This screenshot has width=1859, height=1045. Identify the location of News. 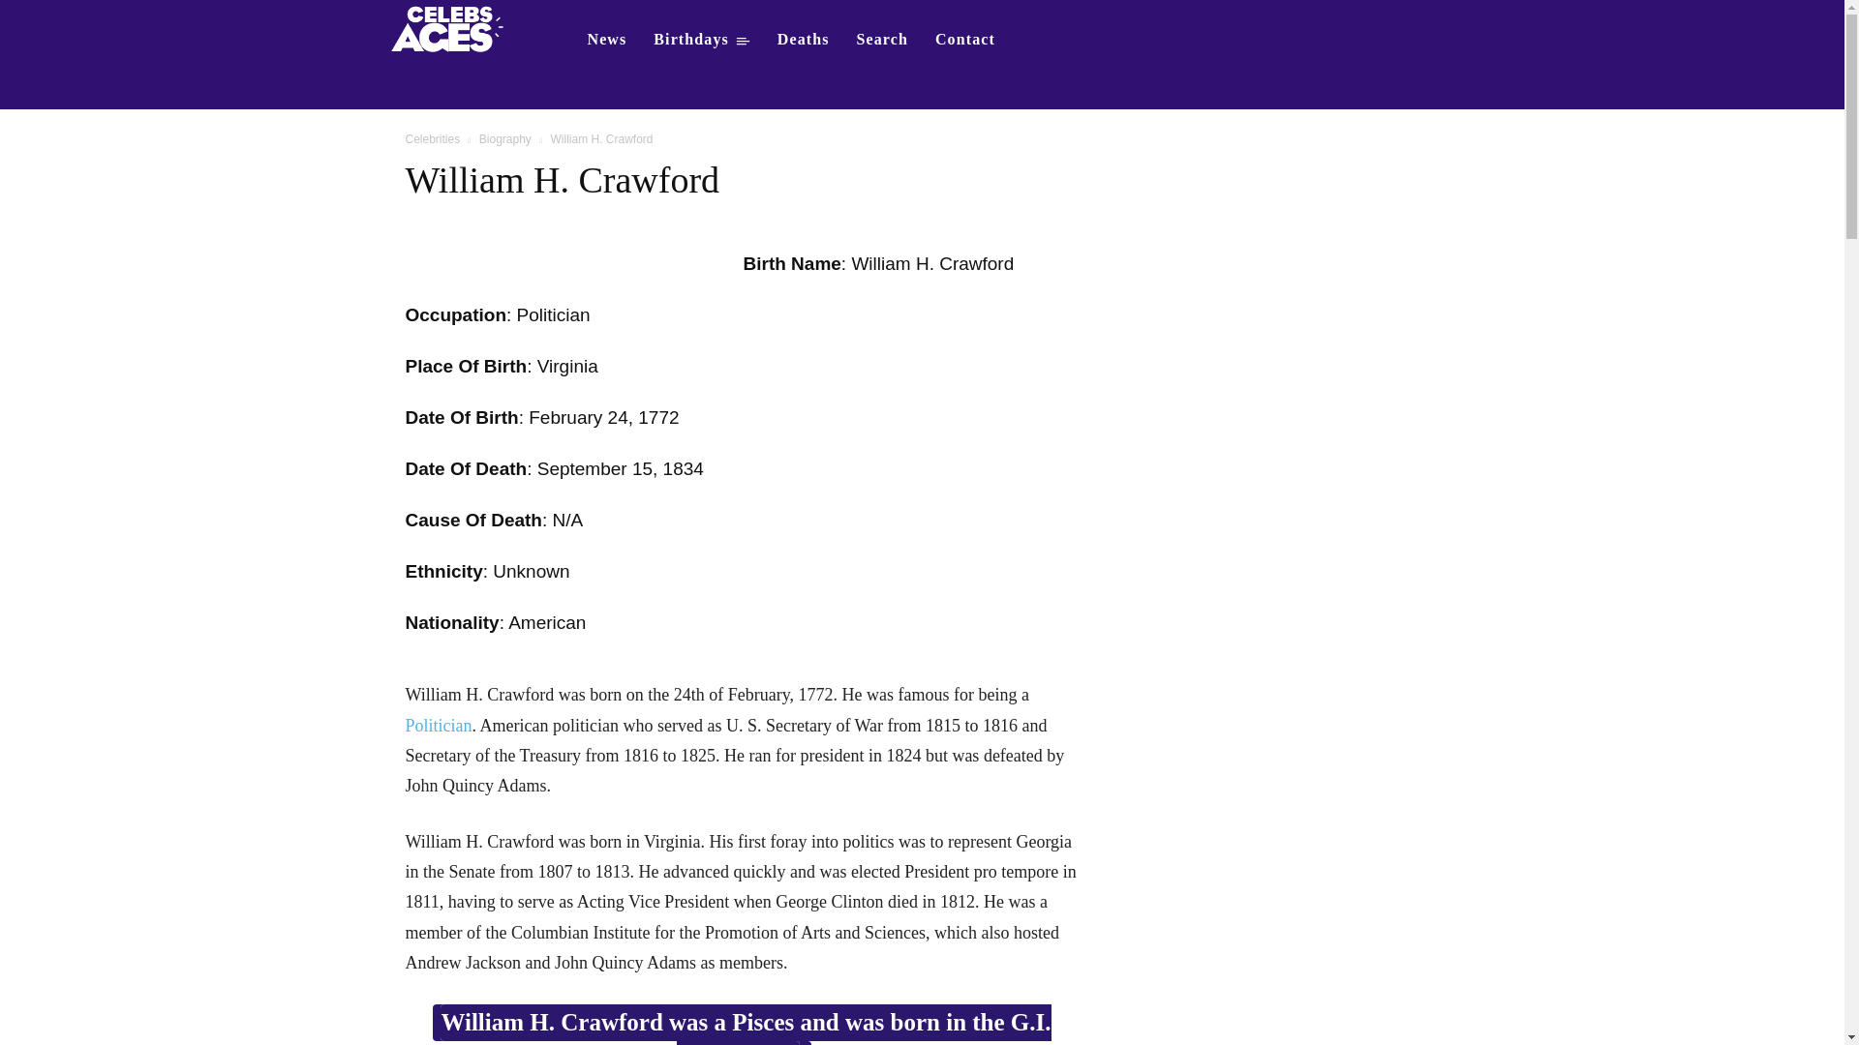
(606, 39).